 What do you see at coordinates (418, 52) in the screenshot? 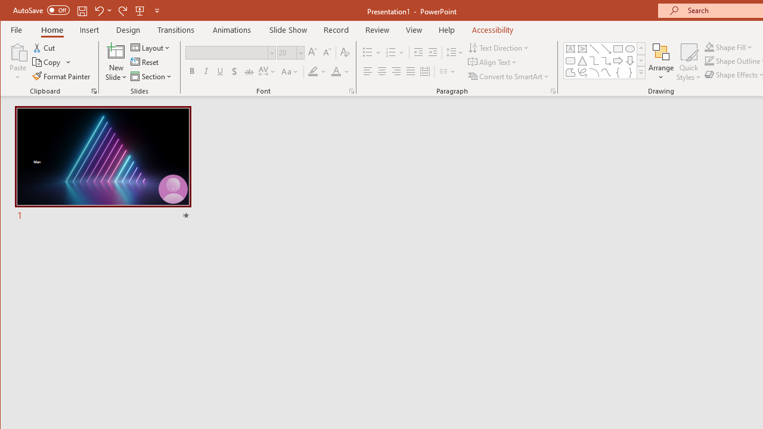
I see `Decrease Indent` at bounding box center [418, 52].